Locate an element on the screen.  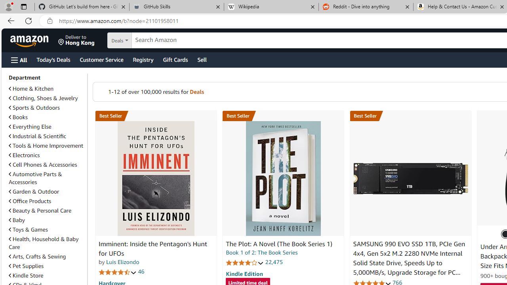
Everything Else is located at coordinates (30, 127).